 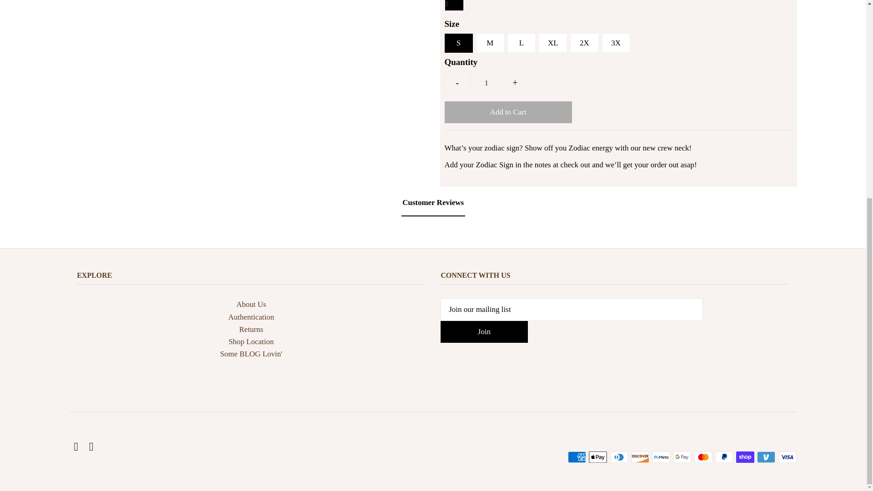 I want to click on American Express, so click(x=577, y=457).